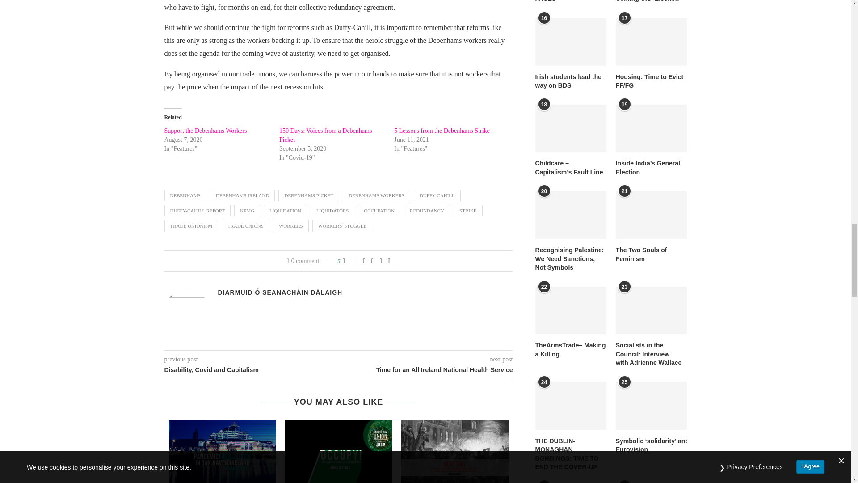 Image resolution: width=858 pixels, height=483 pixels. What do you see at coordinates (326, 135) in the screenshot?
I see `150 Days: Voices from a Debenhams Picket` at bounding box center [326, 135].